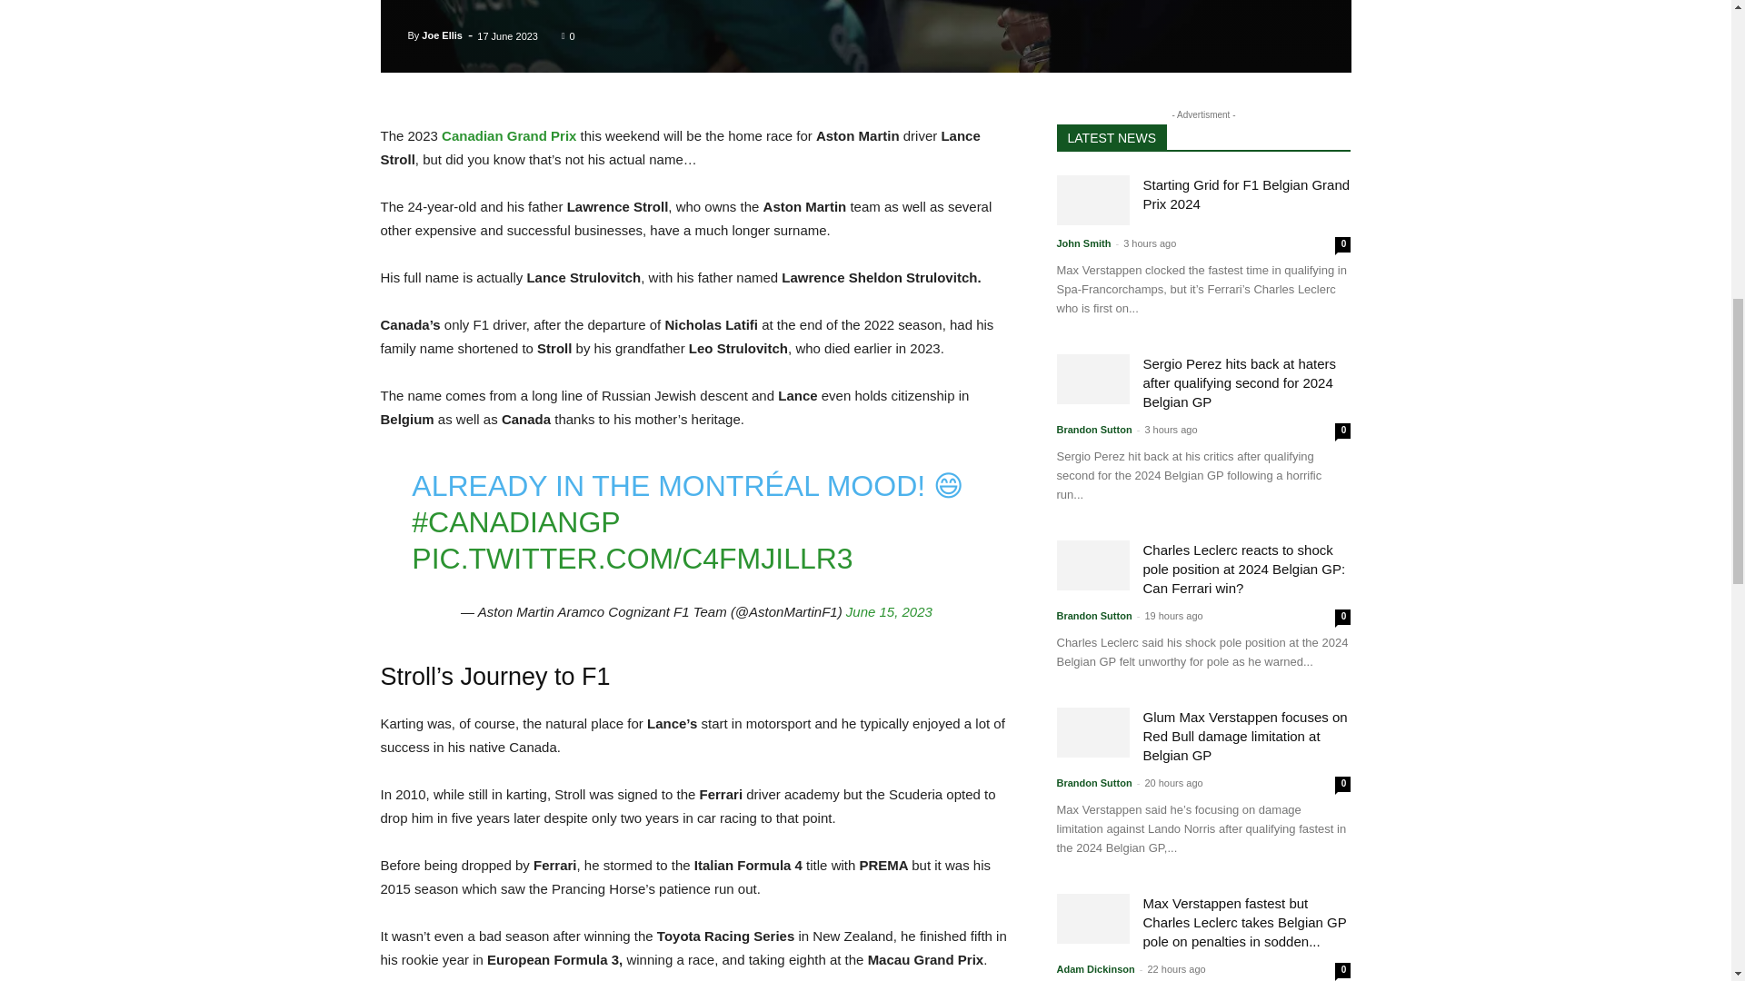 The height and width of the screenshot is (981, 1745). I want to click on 0, so click(569, 35).